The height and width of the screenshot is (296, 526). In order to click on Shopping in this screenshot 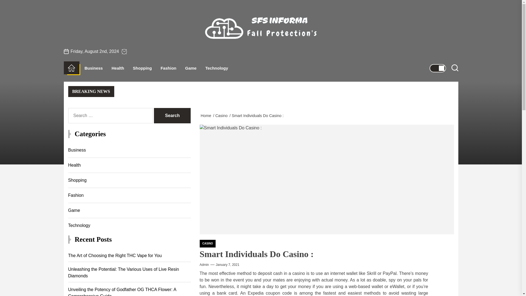, I will do `click(142, 68)`.